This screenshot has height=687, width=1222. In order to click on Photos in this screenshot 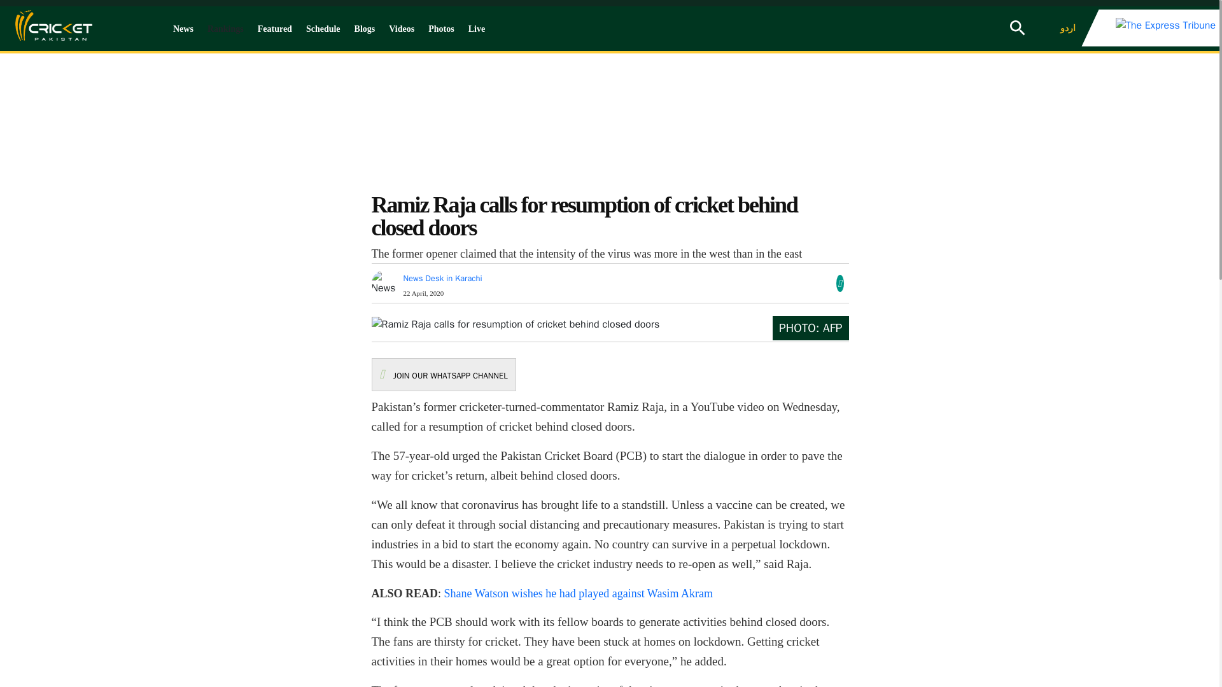, I will do `click(440, 29)`.